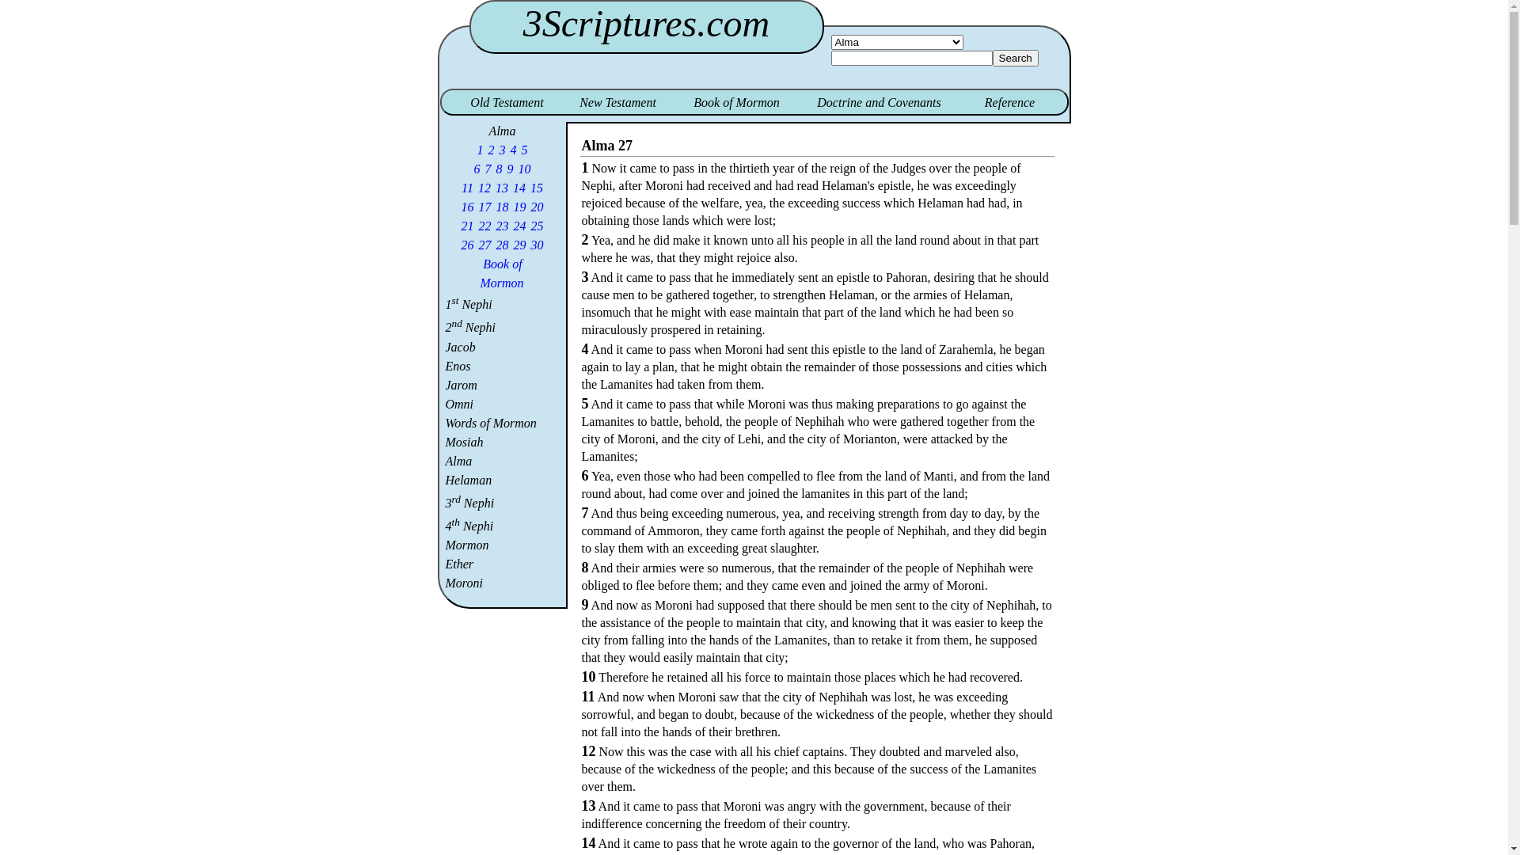 The width and height of the screenshot is (1520, 855). What do you see at coordinates (485, 207) in the screenshot?
I see `17` at bounding box center [485, 207].